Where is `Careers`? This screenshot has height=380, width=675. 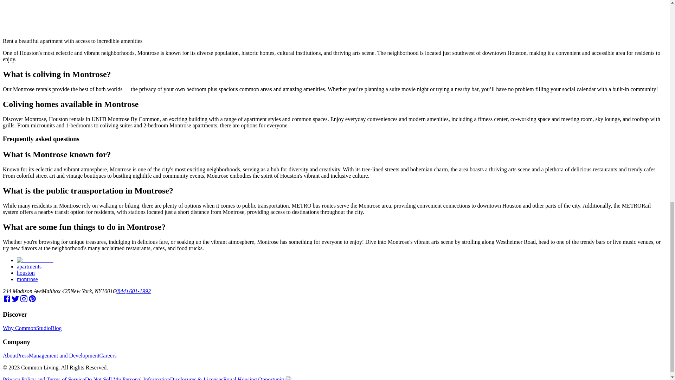
Careers is located at coordinates (108, 355).